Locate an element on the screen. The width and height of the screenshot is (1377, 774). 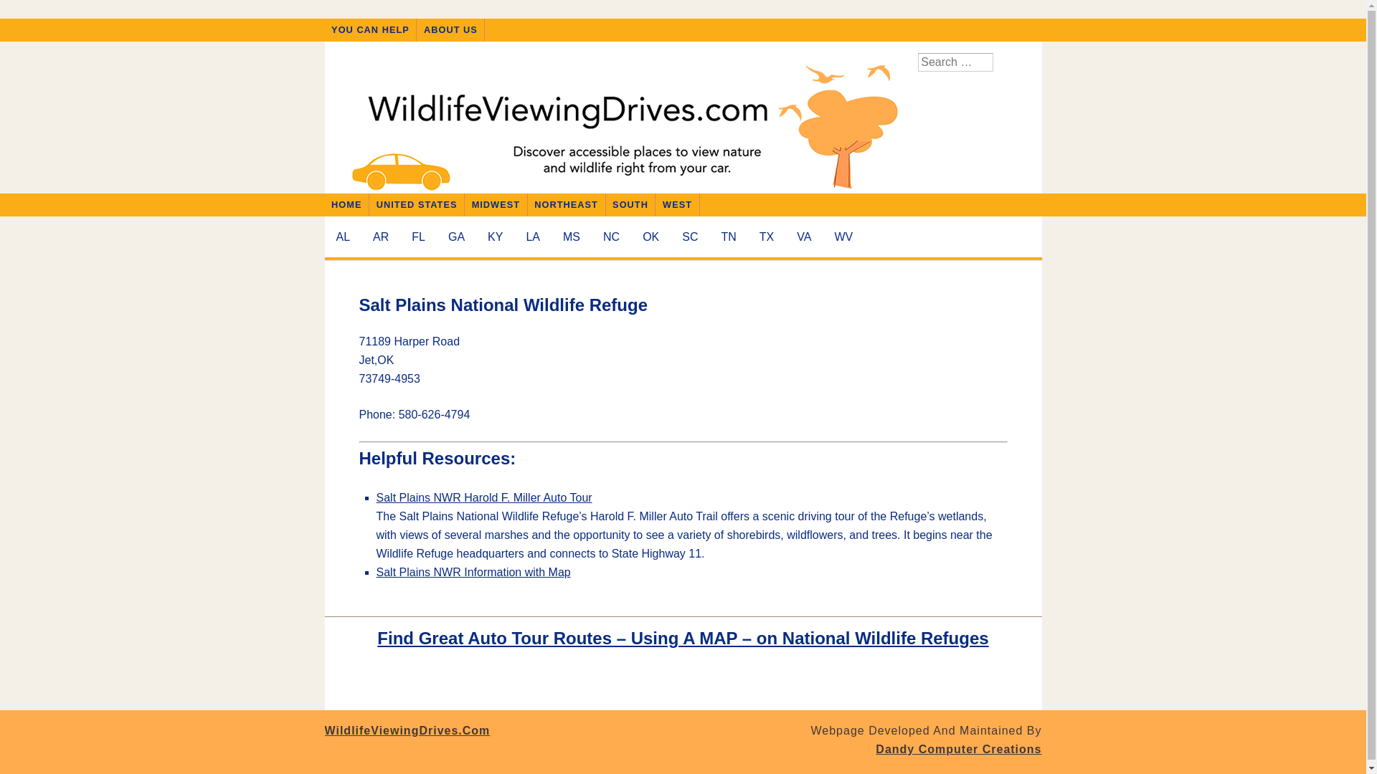
AL is located at coordinates (343, 237).